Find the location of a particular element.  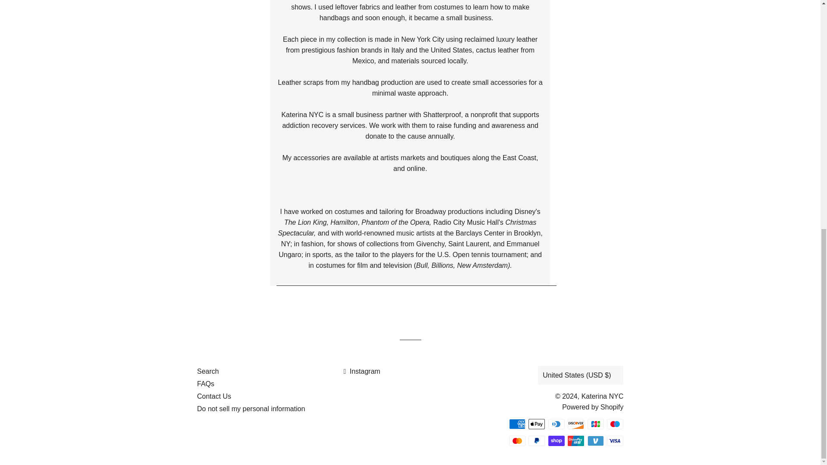

Visa is located at coordinates (615, 440).